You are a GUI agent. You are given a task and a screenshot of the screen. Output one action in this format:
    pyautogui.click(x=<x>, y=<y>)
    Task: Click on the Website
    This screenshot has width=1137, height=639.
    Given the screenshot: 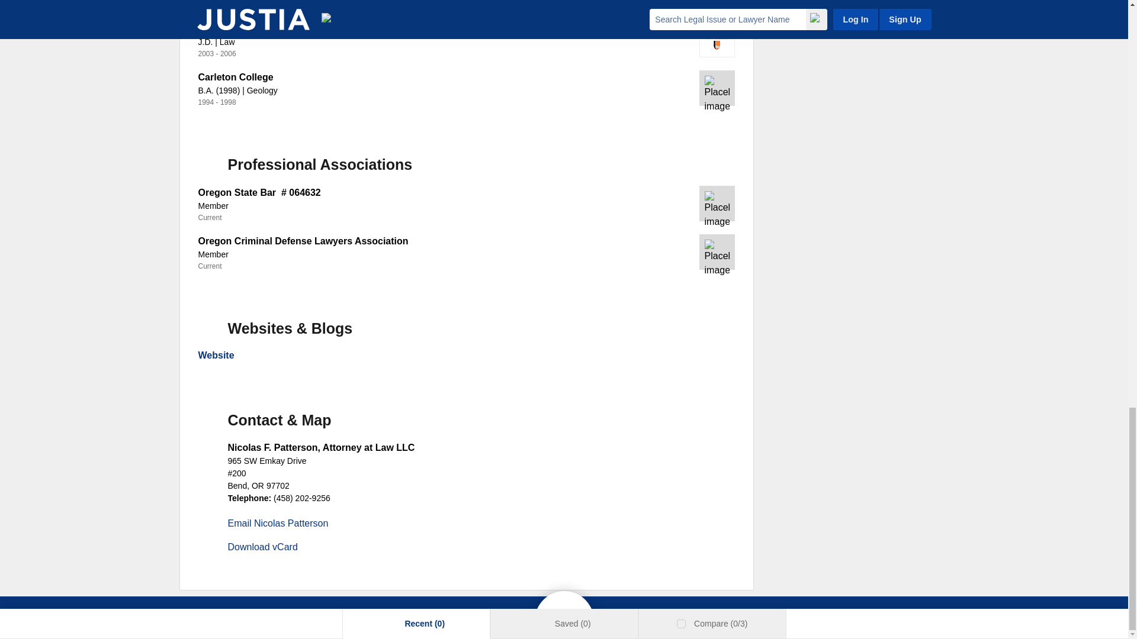 What is the action you would take?
    pyautogui.click(x=216, y=355)
    